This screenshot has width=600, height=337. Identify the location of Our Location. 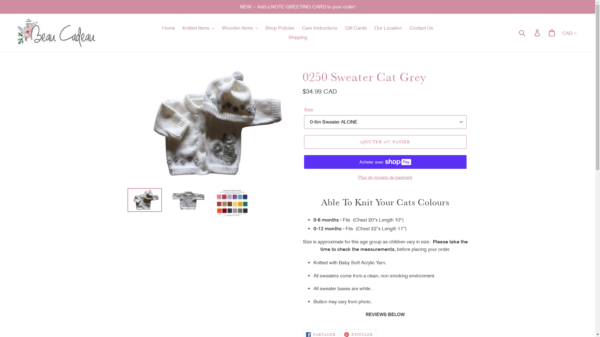
(388, 28).